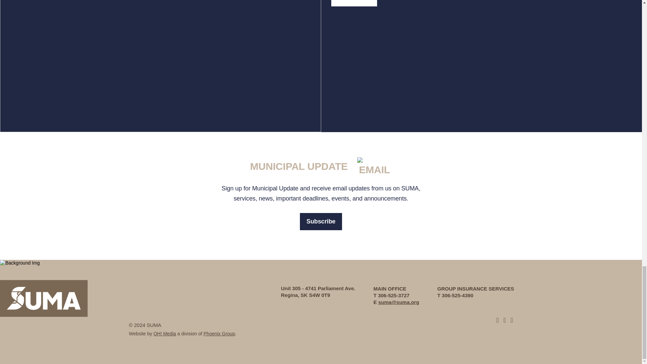  I want to click on SUMA, so click(44, 299).